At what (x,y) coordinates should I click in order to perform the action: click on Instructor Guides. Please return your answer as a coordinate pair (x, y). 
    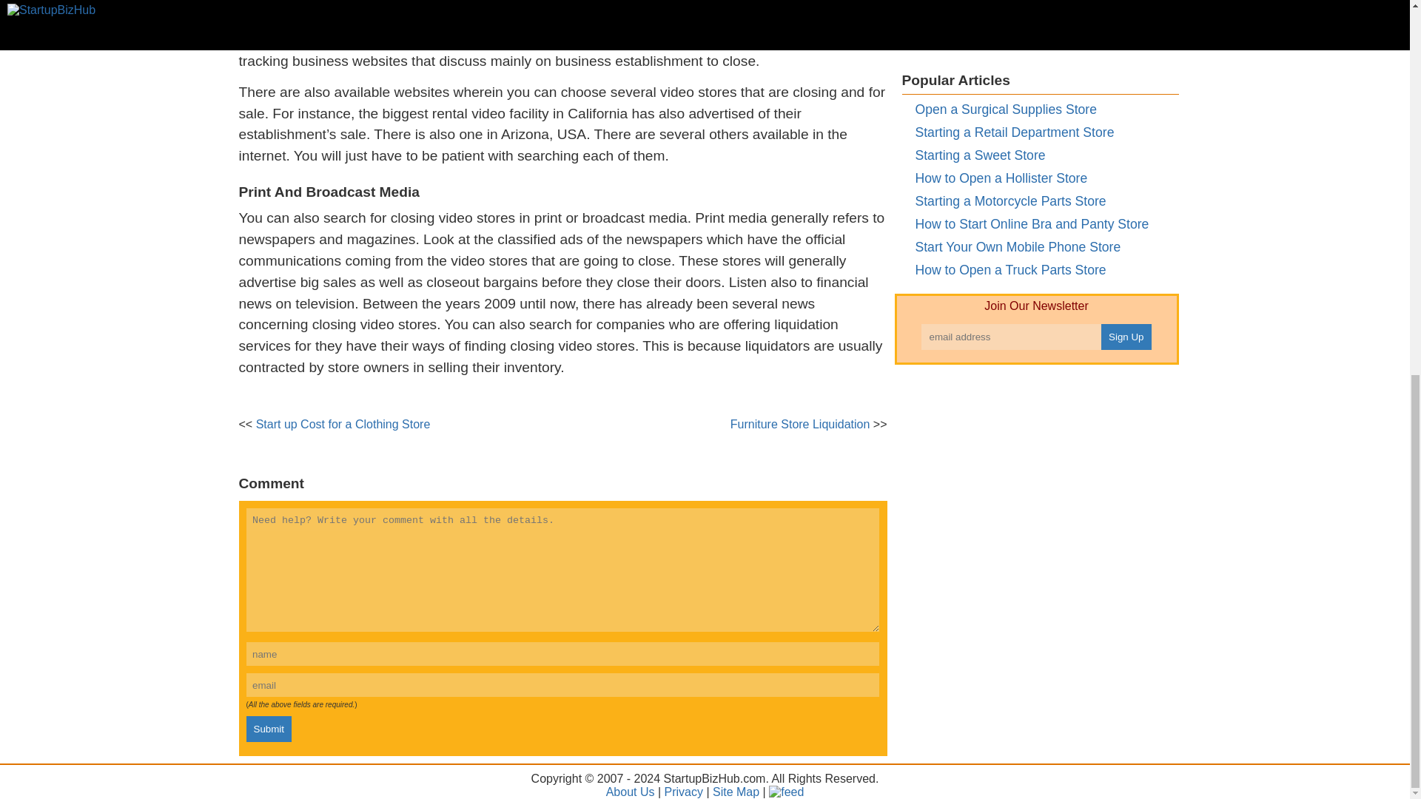
    Looking at the image, I should click on (964, 43).